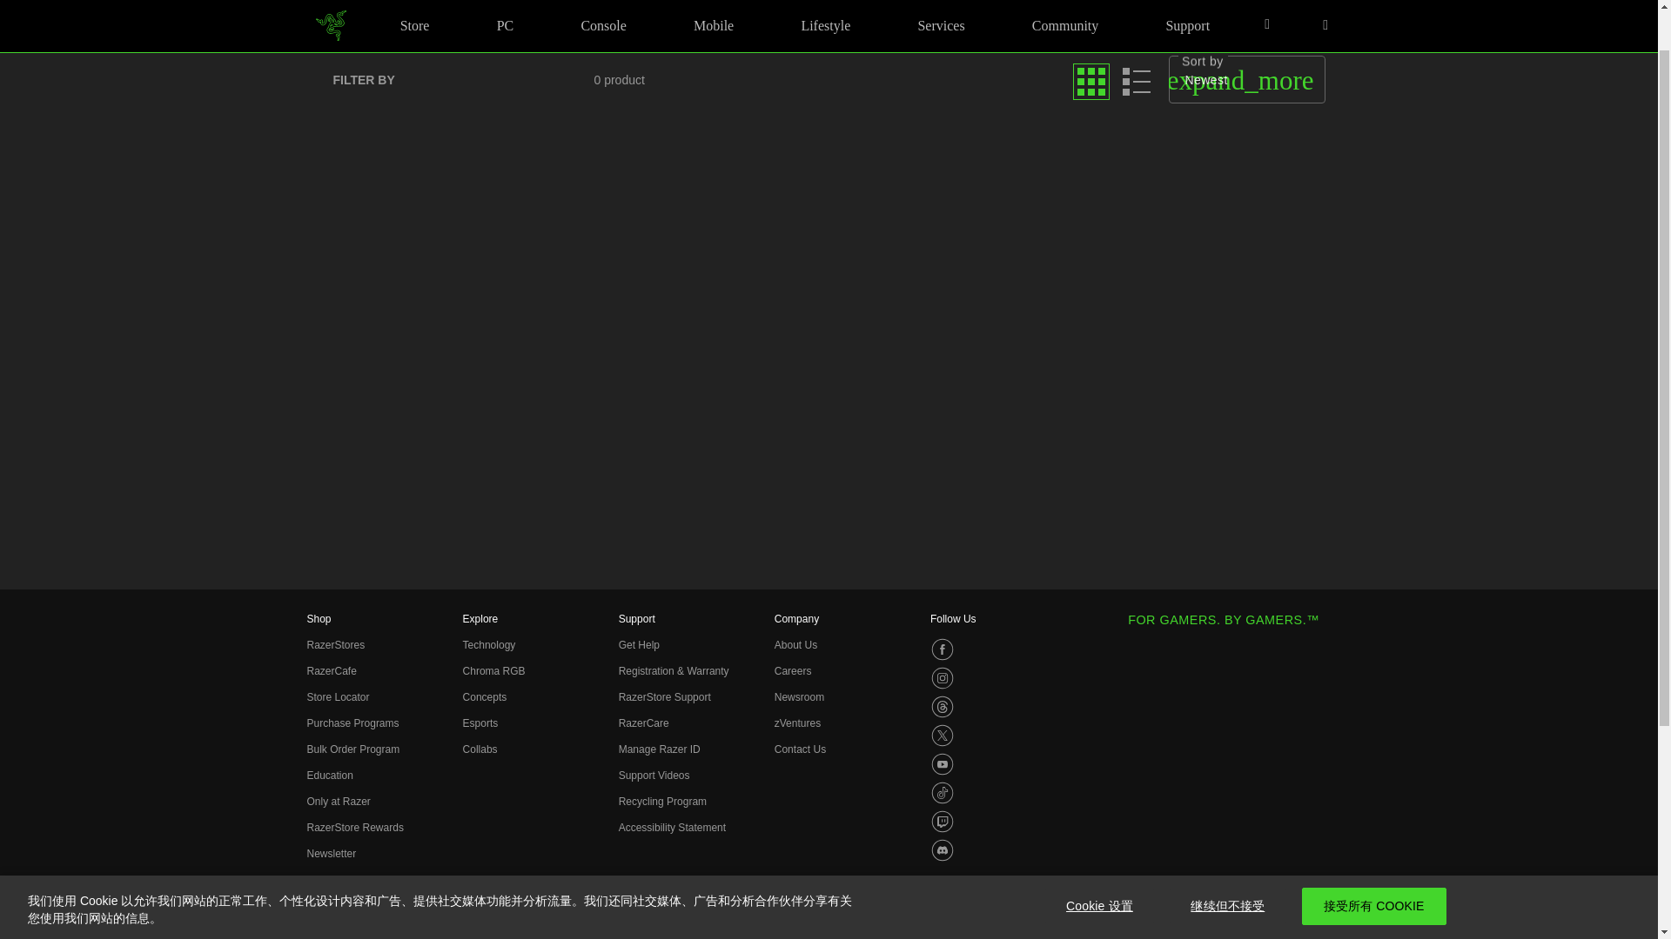  I want to click on Discord, so click(942, 850).